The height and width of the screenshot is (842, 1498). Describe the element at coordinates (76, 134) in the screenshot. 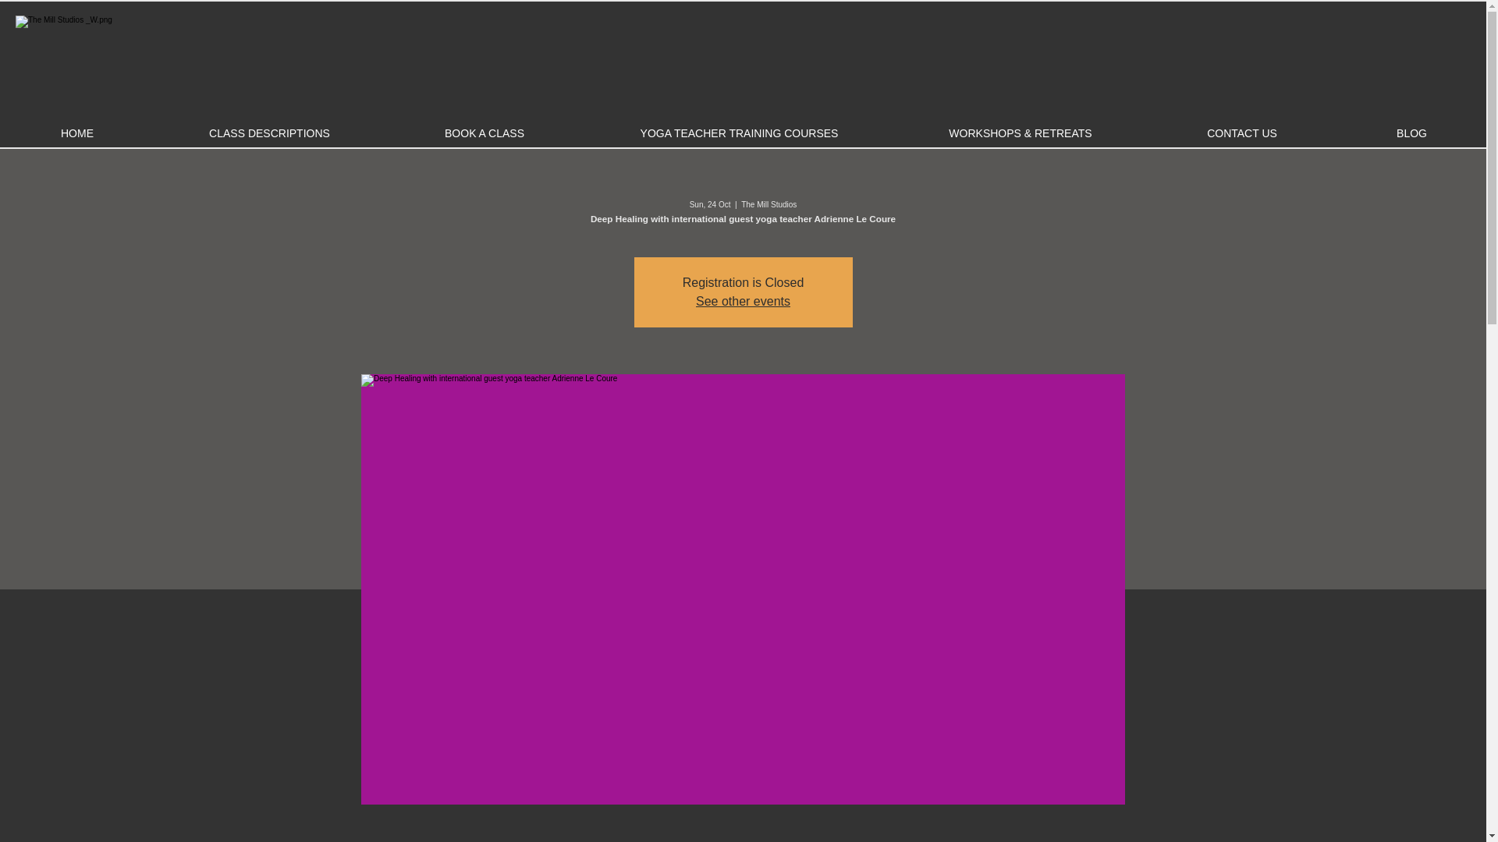

I see `HOME` at that location.